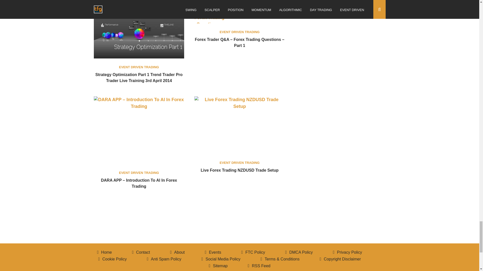 This screenshot has height=271, width=483. What do you see at coordinates (239, 32) in the screenshot?
I see `EVENT DRIVEN TRADING` at bounding box center [239, 32].